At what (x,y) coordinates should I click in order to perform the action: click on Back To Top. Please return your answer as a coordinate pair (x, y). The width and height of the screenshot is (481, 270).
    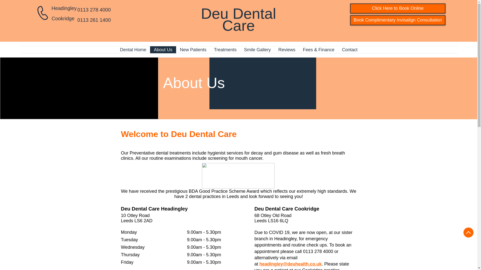
    Looking at the image, I should click on (468, 232).